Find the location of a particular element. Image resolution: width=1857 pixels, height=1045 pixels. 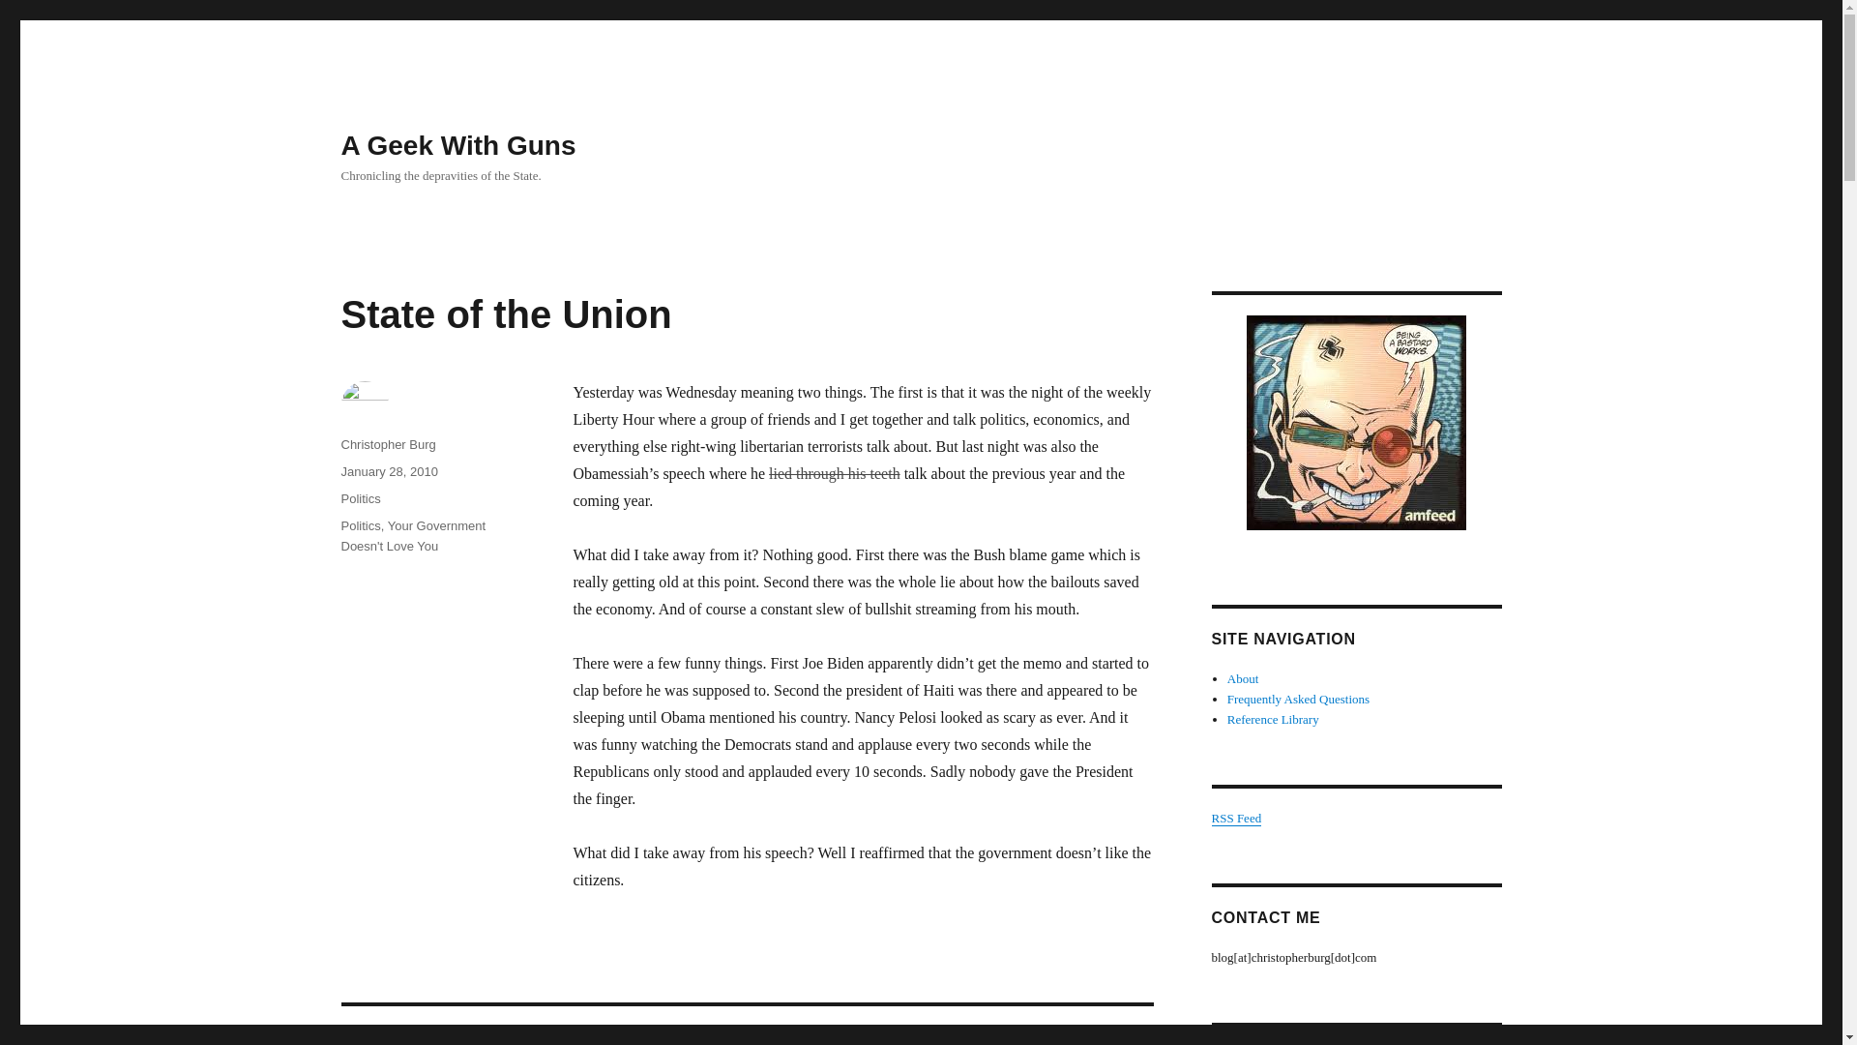

About is located at coordinates (457, 145).